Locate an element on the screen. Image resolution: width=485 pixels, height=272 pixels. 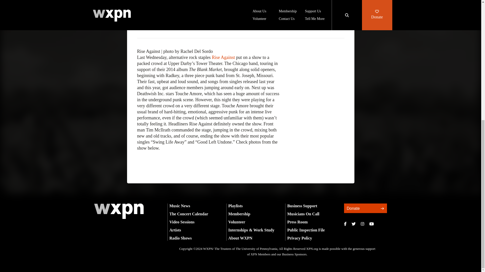
Membership is located at coordinates (239, 214).